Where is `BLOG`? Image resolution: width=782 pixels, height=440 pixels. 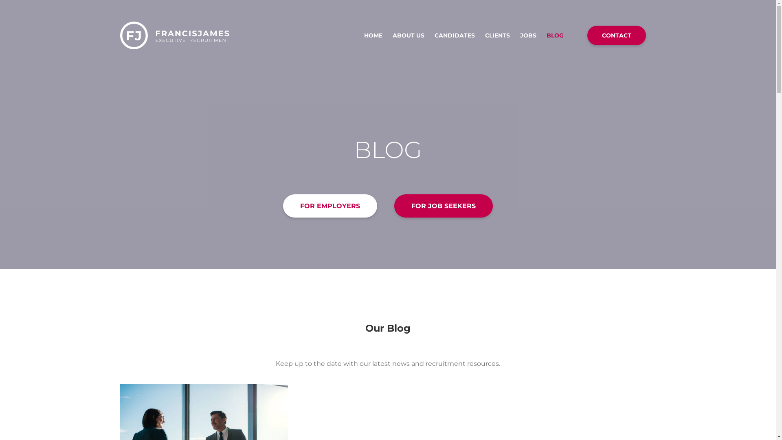 BLOG is located at coordinates (555, 35).